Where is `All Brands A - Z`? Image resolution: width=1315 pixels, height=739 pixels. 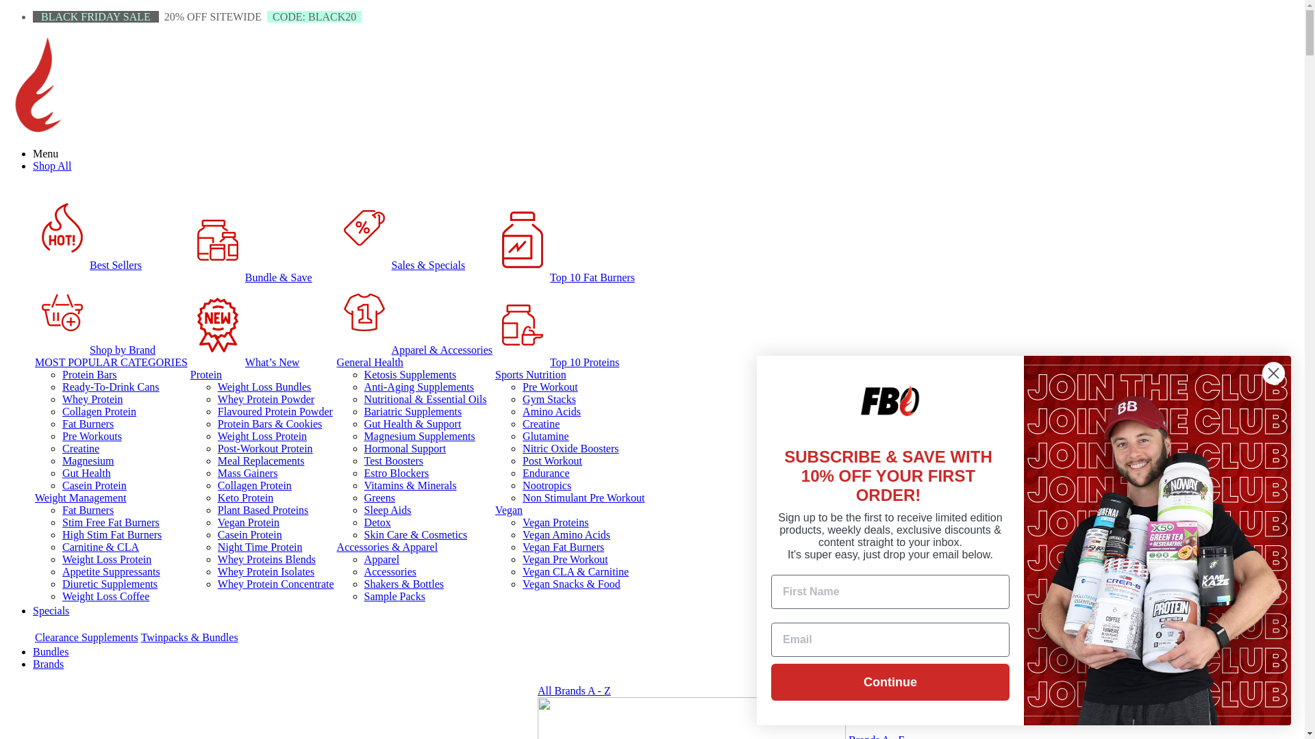 All Brands A - Z is located at coordinates (574, 690).